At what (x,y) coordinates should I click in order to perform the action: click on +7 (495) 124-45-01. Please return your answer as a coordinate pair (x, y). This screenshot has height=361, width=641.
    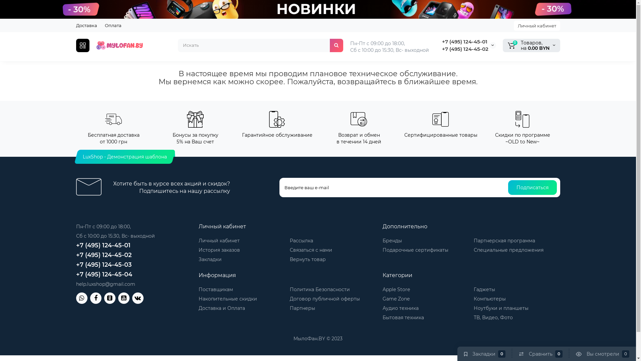
    Looking at the image, I should click on (465, 41).